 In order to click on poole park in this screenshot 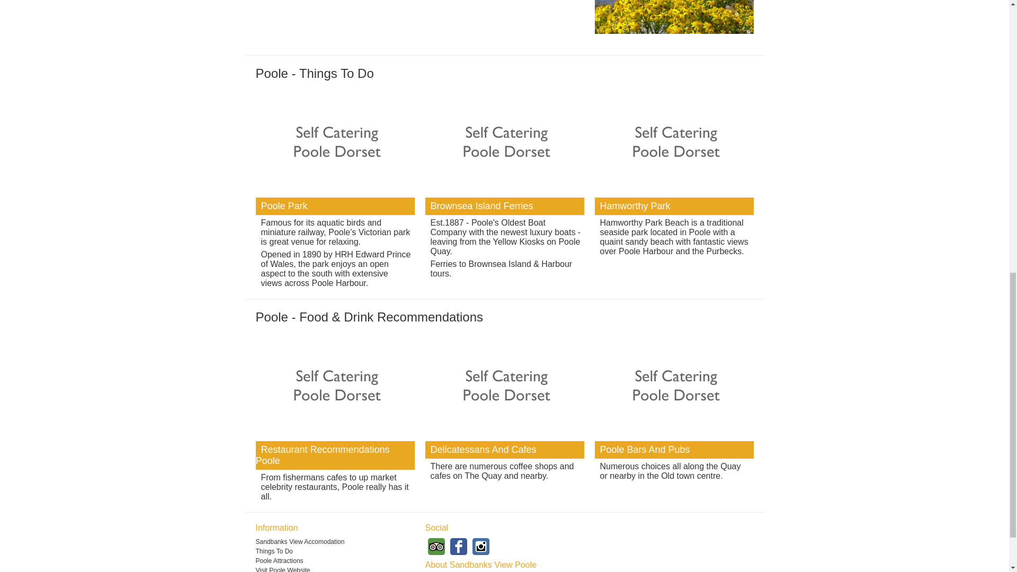, I will do `click(334, 144)`.